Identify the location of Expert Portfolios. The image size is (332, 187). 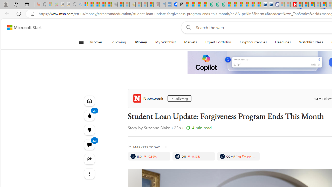
(218, 42).